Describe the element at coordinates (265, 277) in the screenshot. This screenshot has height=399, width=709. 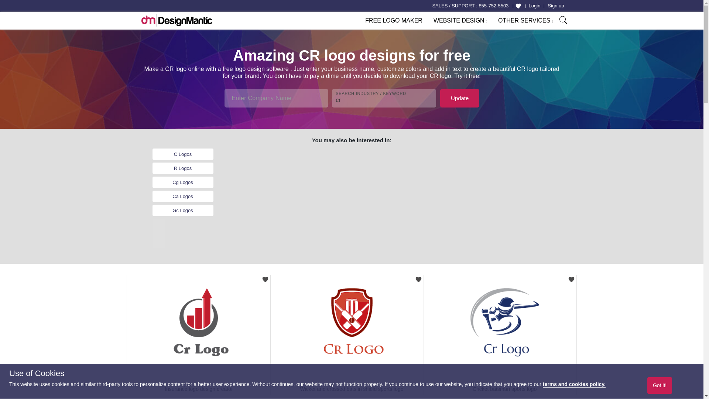
I see `Add To Favorite` at that location.